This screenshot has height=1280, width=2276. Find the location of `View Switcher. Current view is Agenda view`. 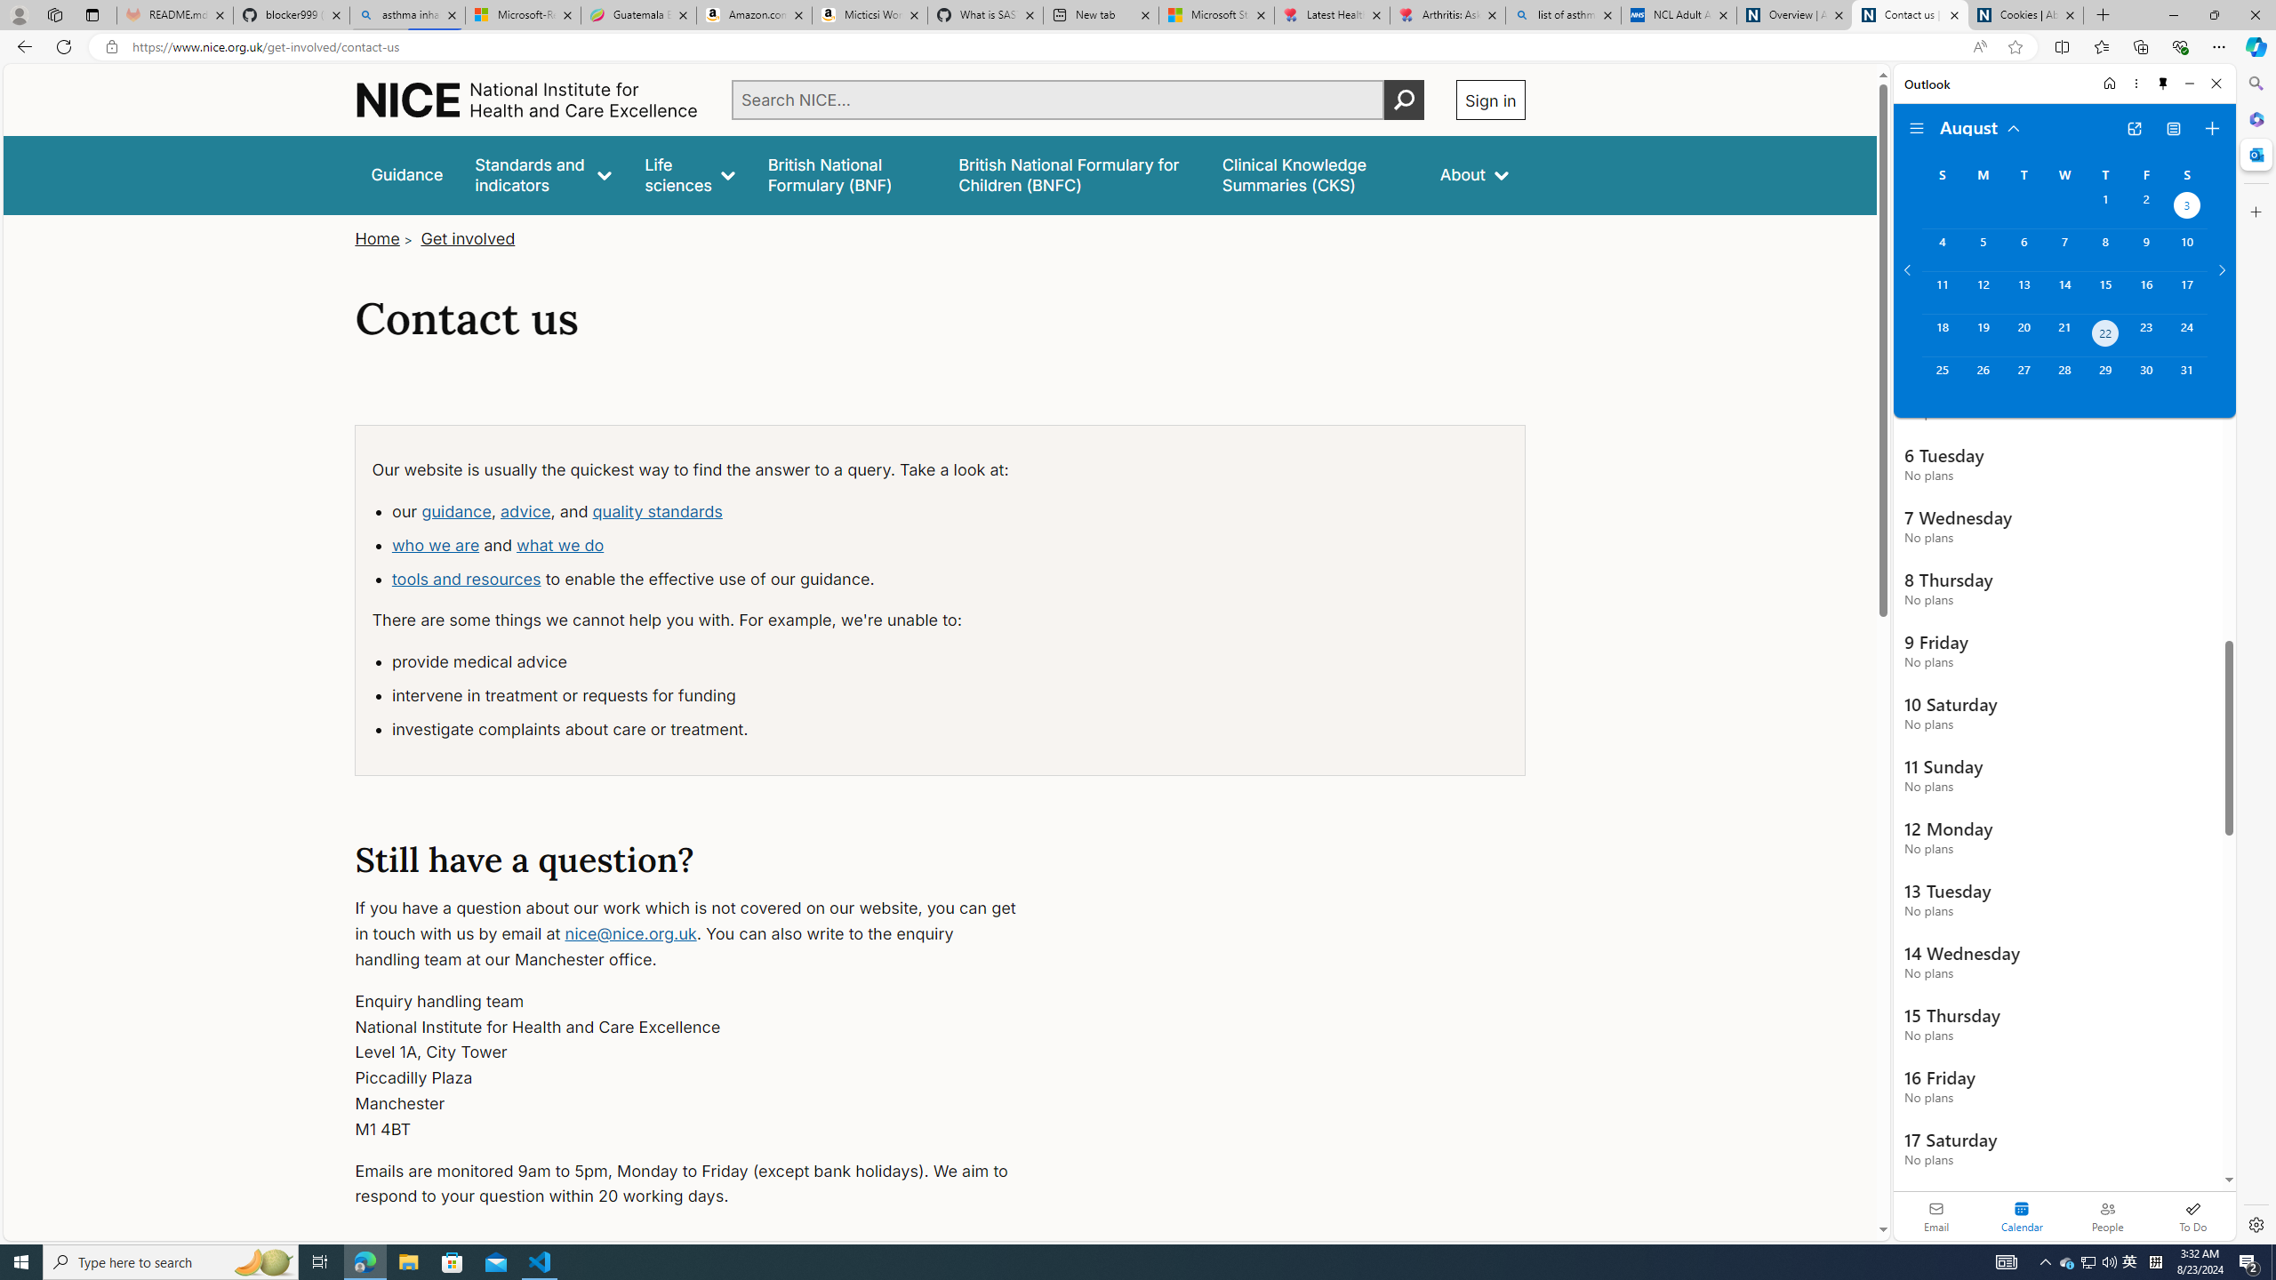

View Switcher. Current view is Agenda view is located at coordinates (2173, 129).